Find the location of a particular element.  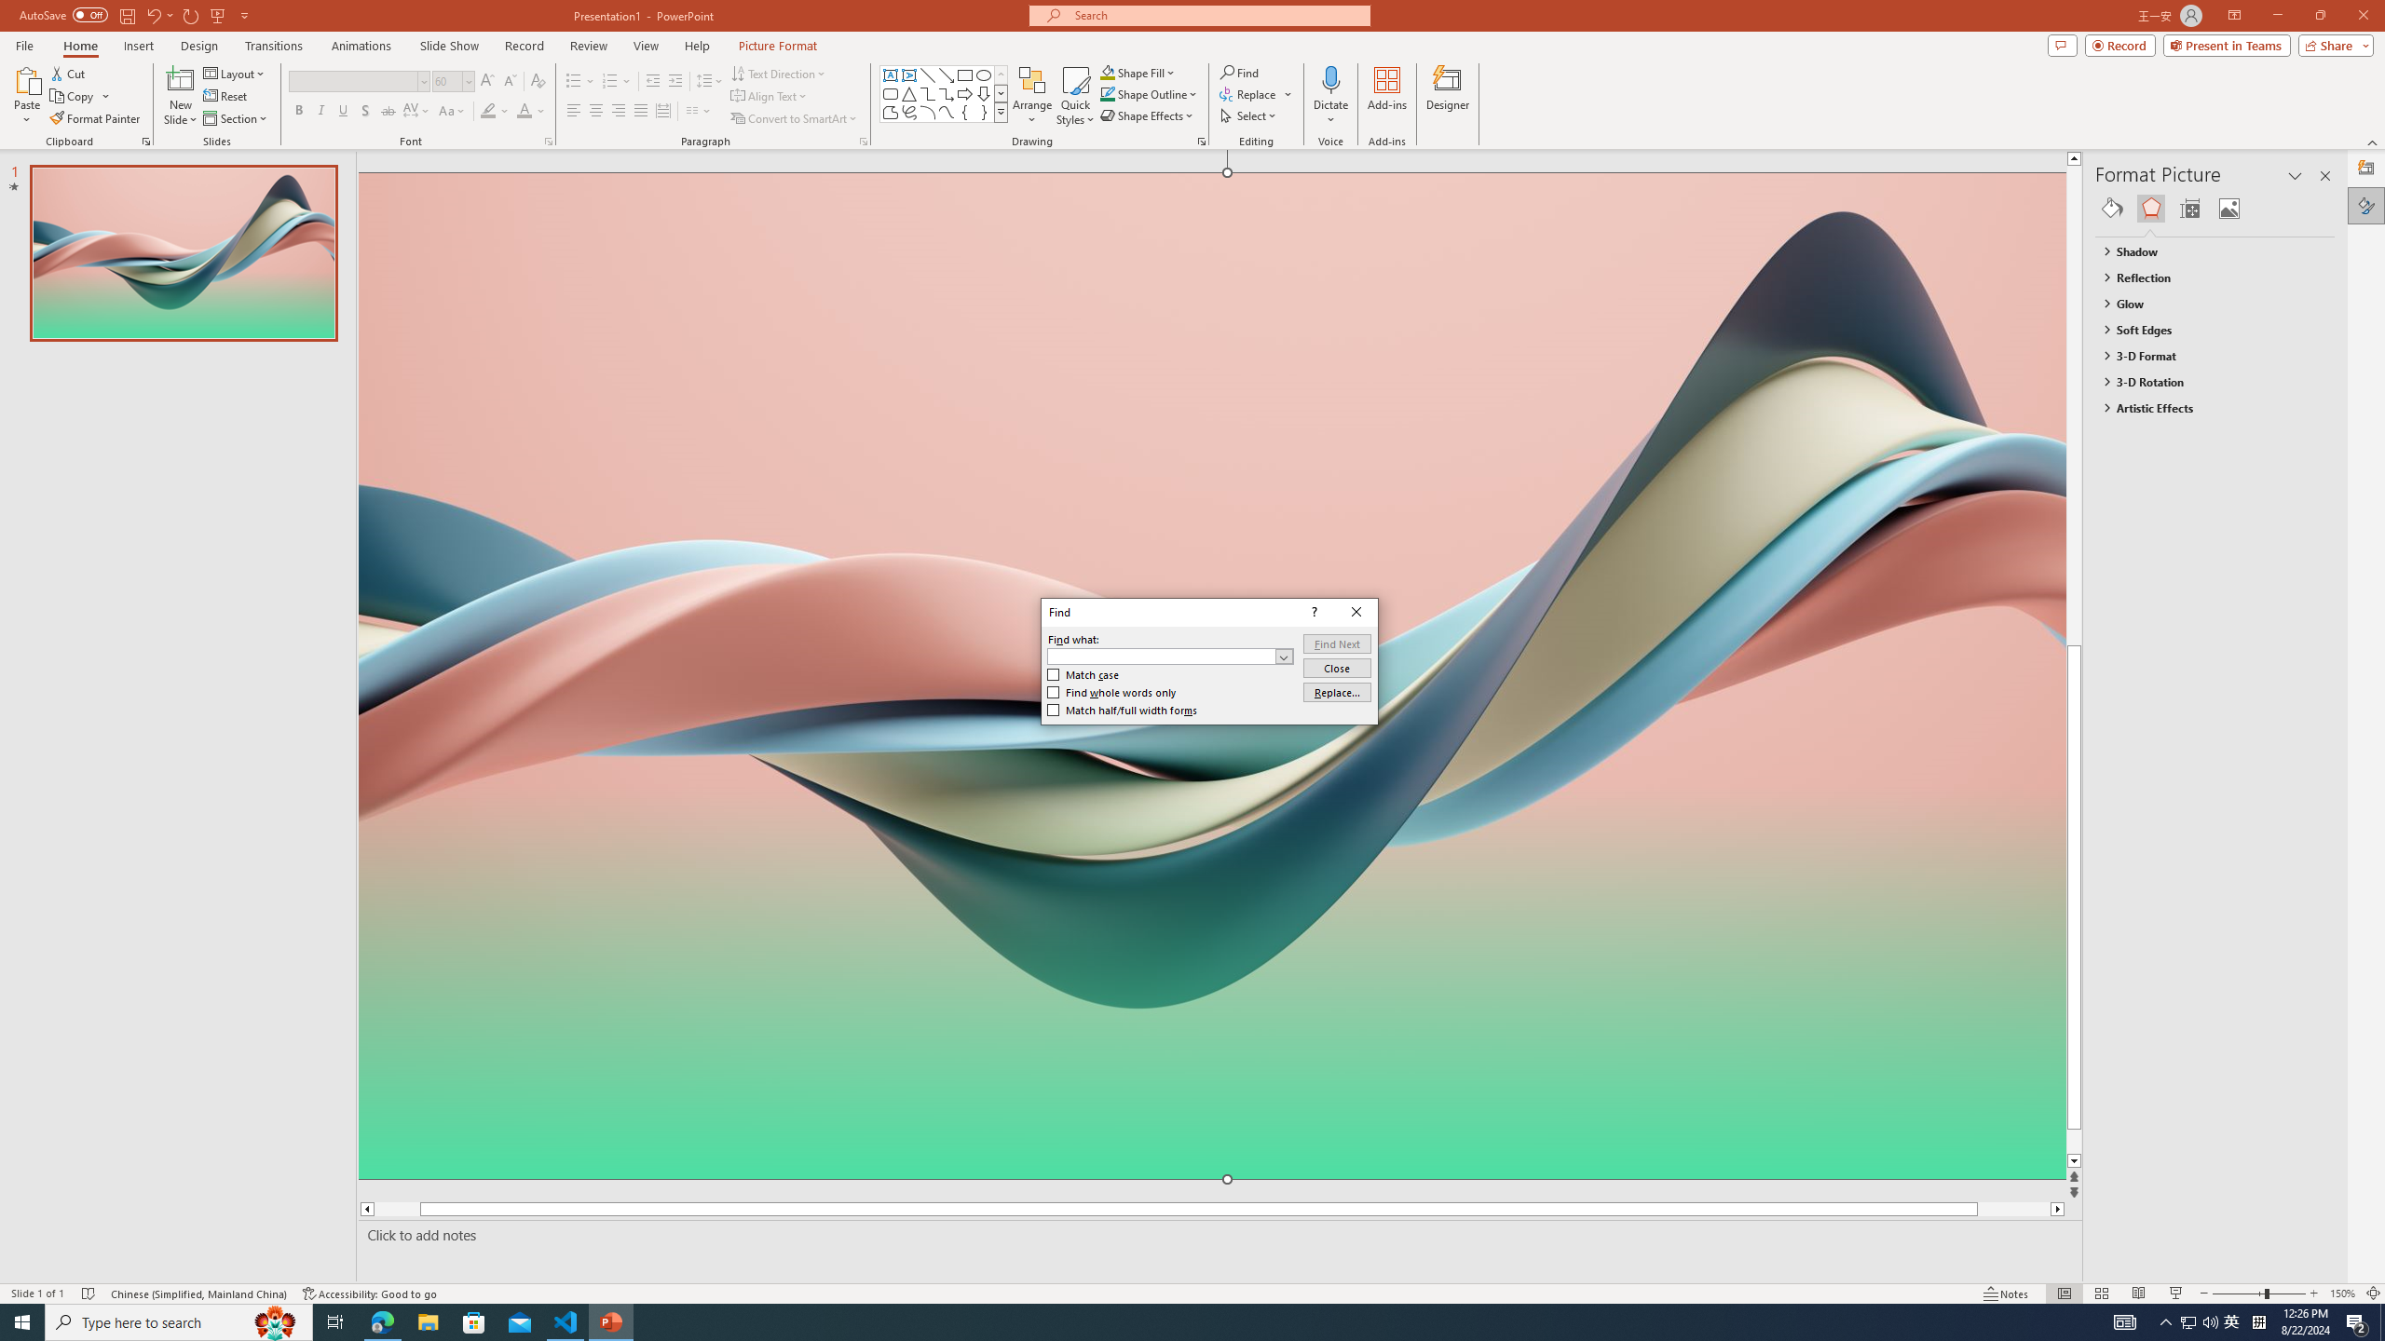

Artistic Effects is located at coordinates (2206, 408).